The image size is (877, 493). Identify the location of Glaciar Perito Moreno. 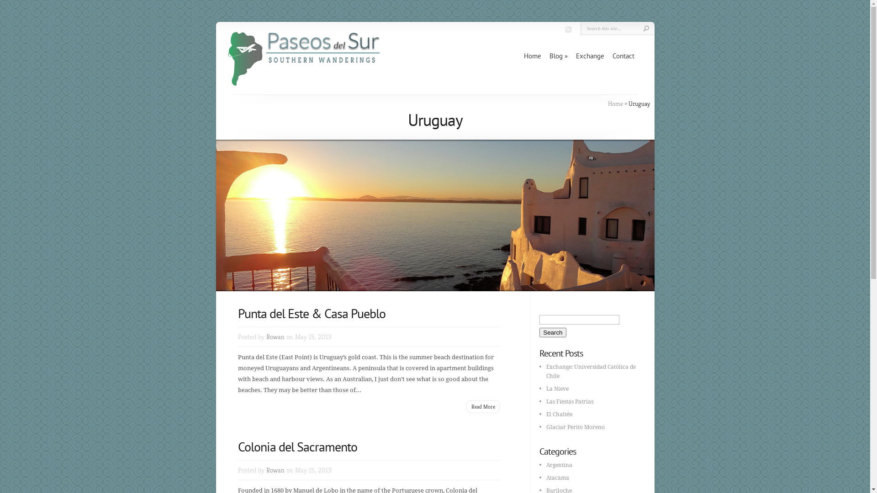
(576, 427).